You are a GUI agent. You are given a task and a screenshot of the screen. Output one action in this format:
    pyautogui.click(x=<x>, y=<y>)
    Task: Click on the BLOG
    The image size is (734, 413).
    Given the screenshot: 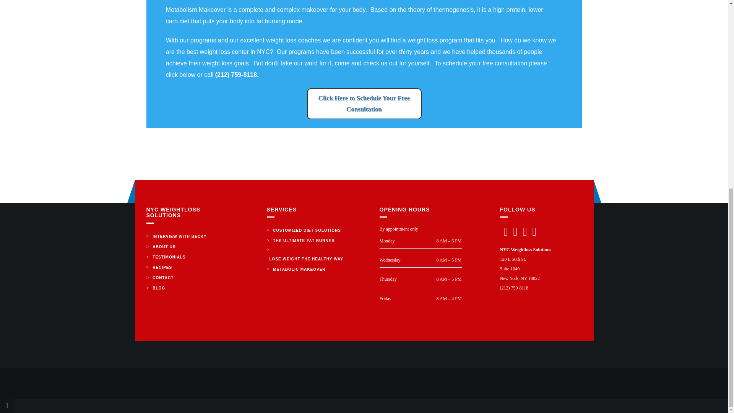 What is the action you would take?
    pyautogui.click(x=159, y=288)
    